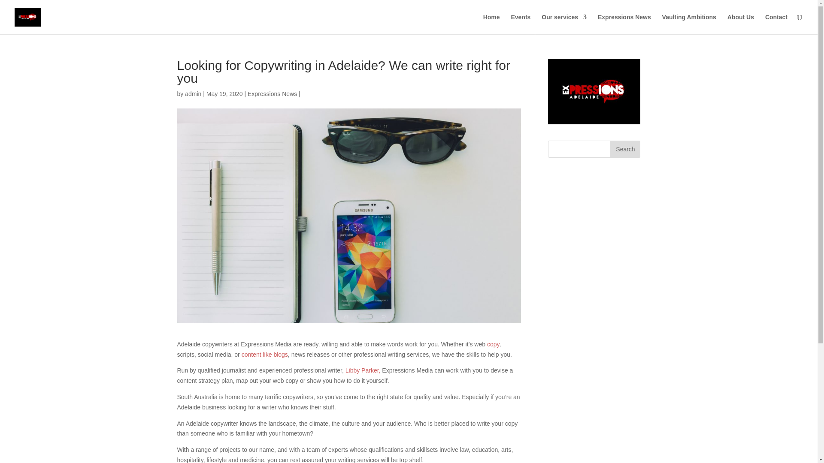 The width and height of the screenshot is (824, 463). Describe the element at coordinates (363, 370) in the screenshot. I see `Libby Parker,` at that location.